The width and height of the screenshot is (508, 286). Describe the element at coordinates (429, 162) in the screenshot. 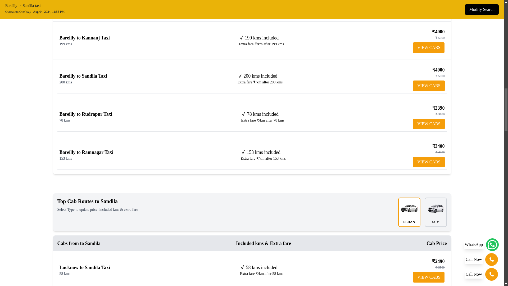

I see `VIEW CABS` at that location.